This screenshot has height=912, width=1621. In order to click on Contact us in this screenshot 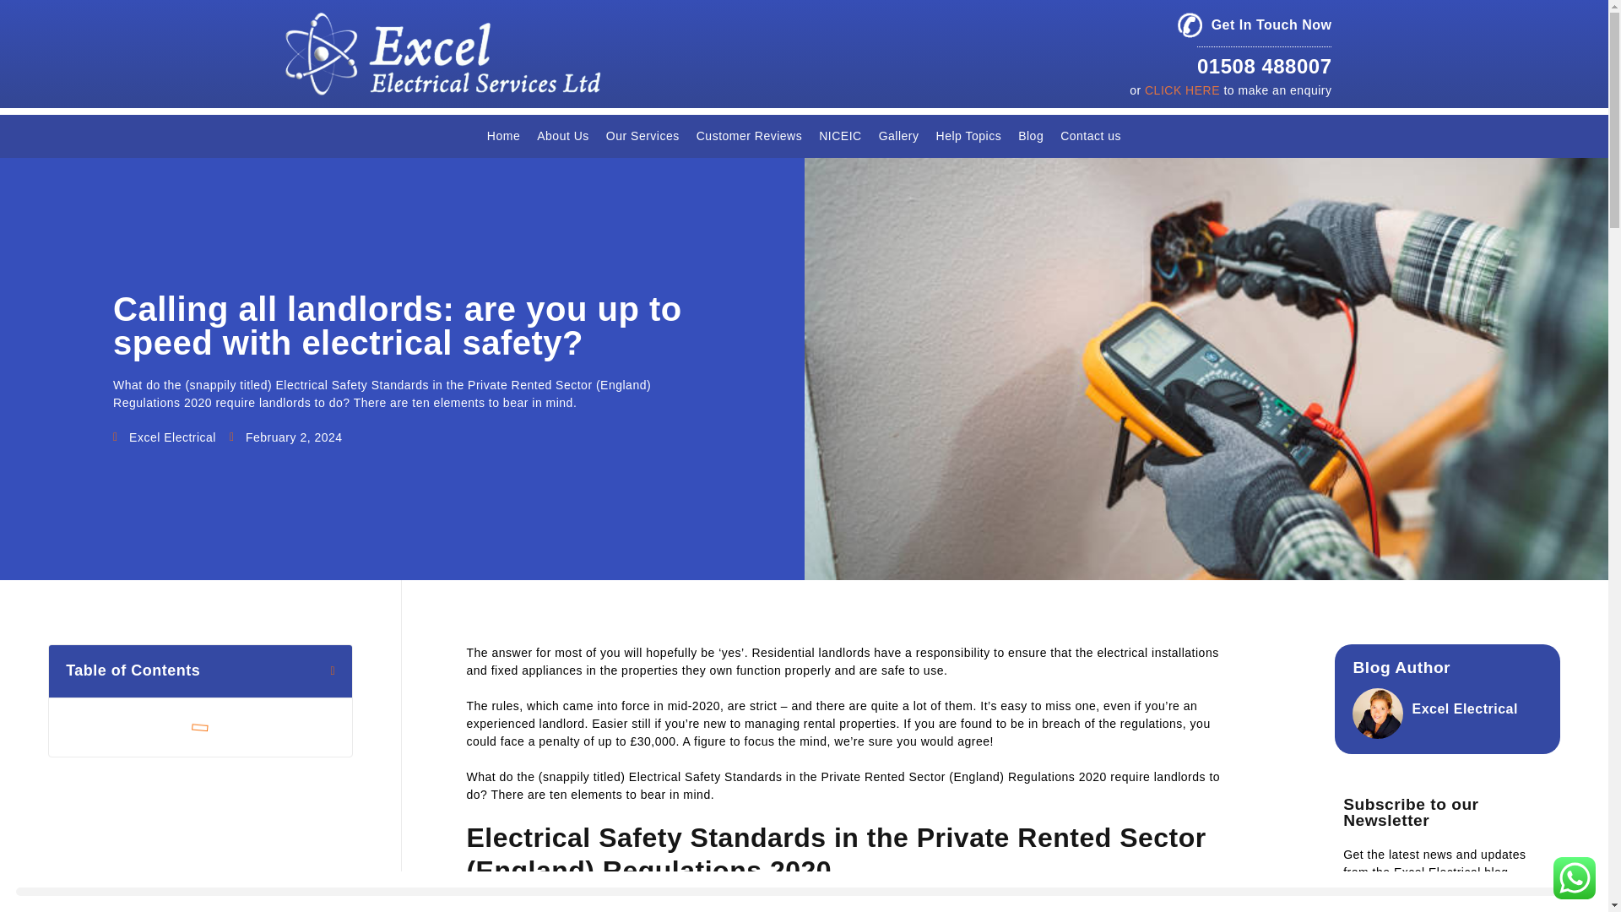, I will do `click(1091, 136)`.